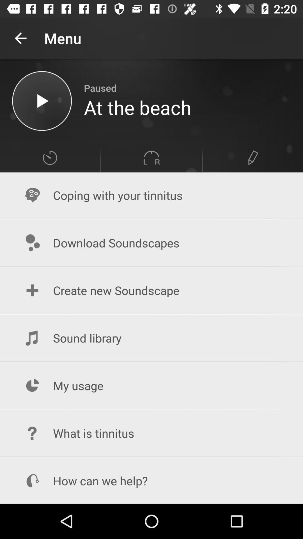  What do you see at coordinates (50, 158) in the screenshot?
I see `turn off item above coping with your icon` at bounding box center [50, 158].